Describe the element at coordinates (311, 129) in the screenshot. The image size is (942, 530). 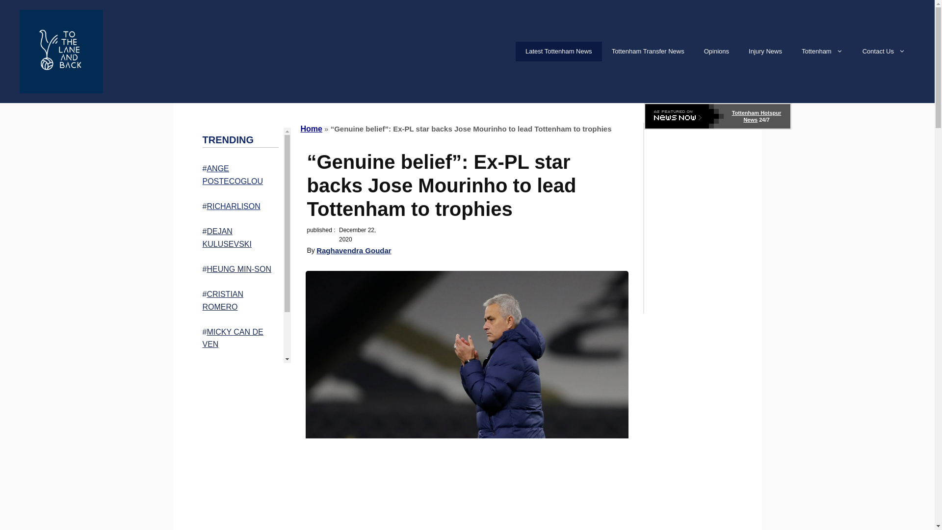
I see `Home` at that location.